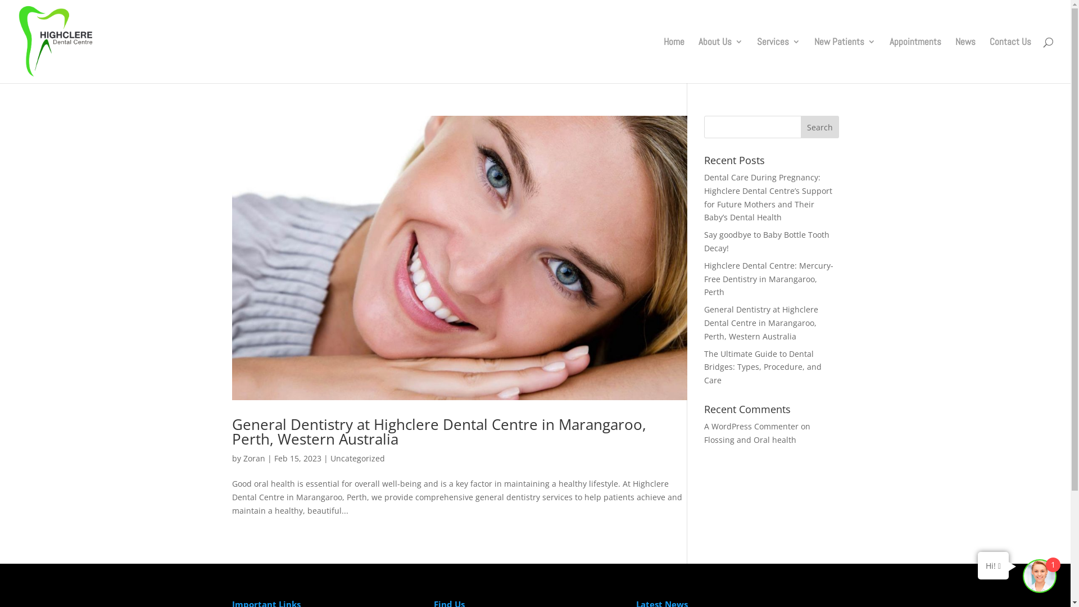  Describe the element at coordinates (751, 426) in the screenshot. I see `A WordPress Commenter` at that location.